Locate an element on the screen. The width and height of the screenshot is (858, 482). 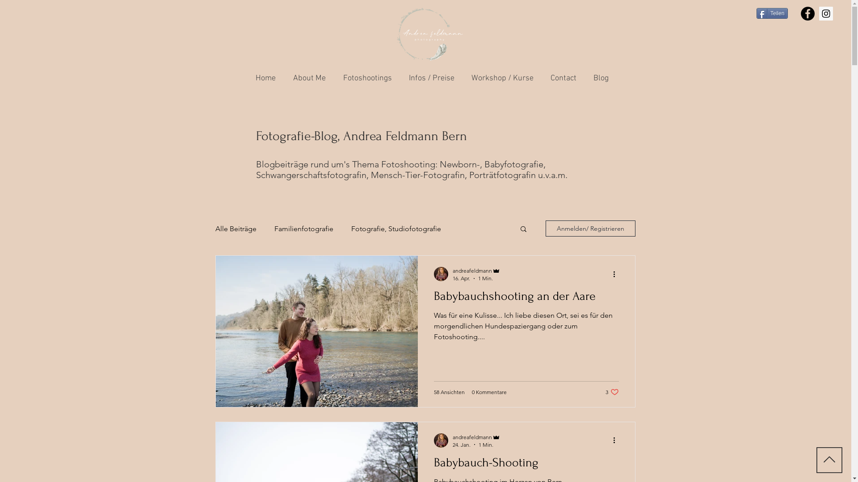
Fotografie, Studiofotografie is located at coordinates (396, 229).